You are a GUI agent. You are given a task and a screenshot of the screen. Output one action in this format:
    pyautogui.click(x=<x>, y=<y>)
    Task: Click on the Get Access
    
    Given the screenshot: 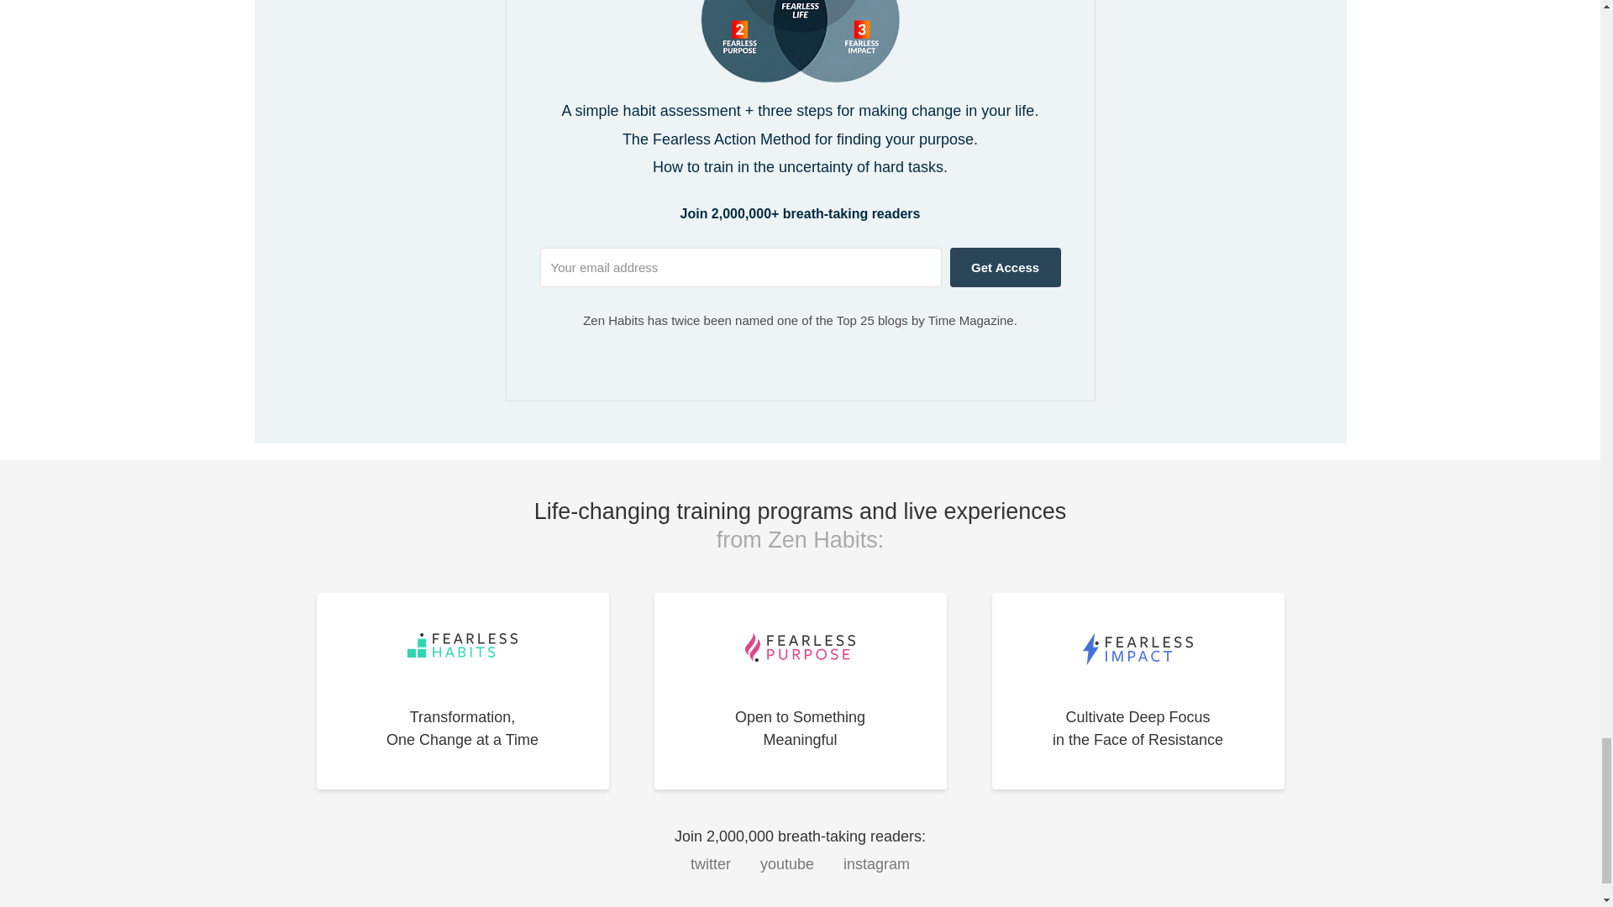 What is the action you would take?
    pyautogui.click(x=1005, y=267)
    